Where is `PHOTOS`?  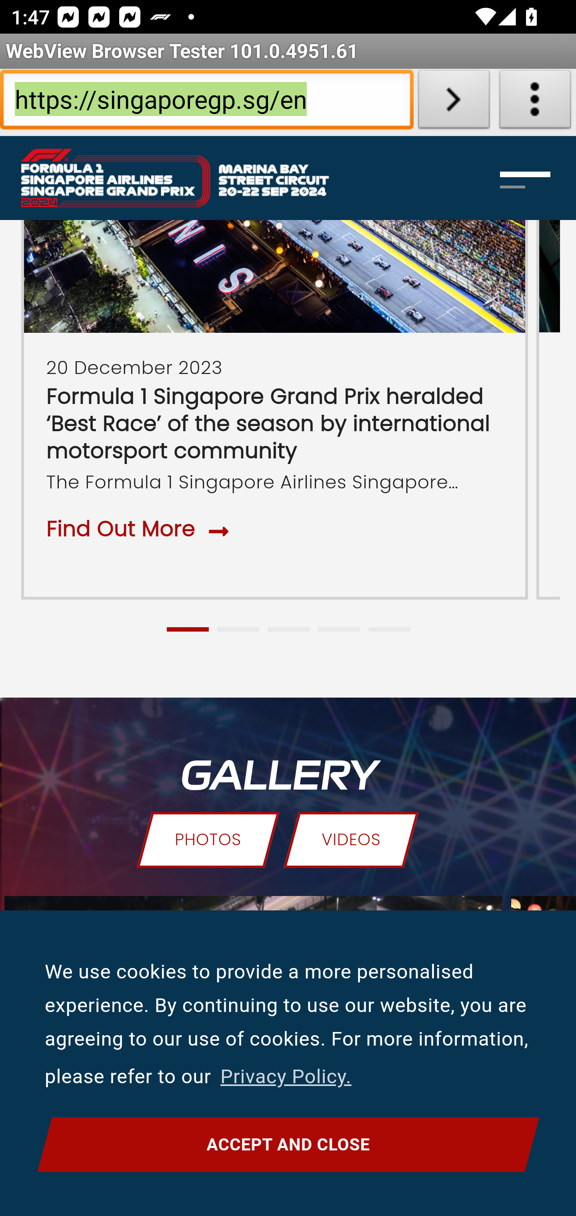 PHOTOS is located at coordinates (207, 841).